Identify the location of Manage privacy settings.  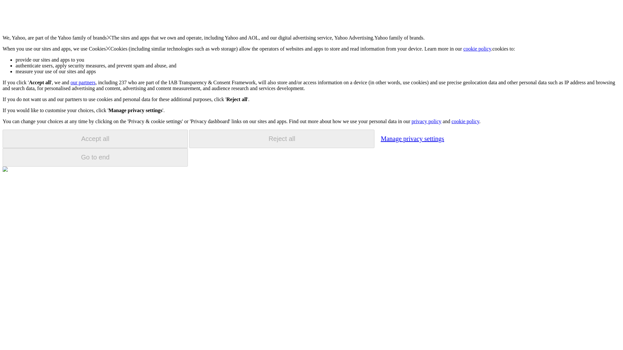
(412, 138).